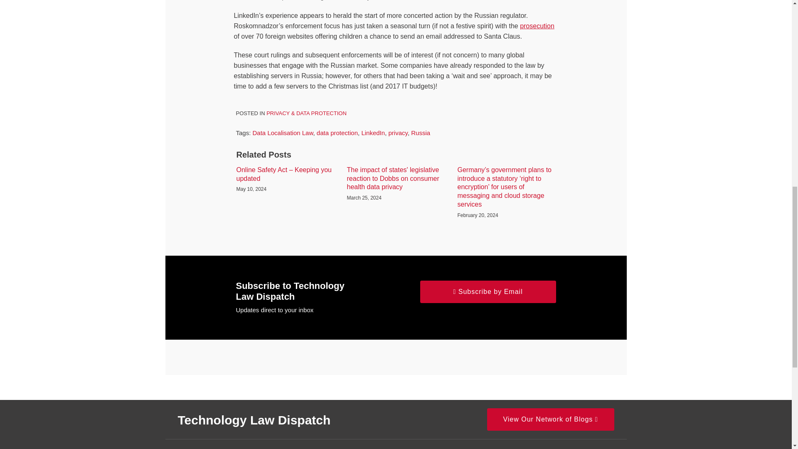 The height and width of the screenshot is (449, 798). I want to click on Subscribe by Email, so click(488, 291).